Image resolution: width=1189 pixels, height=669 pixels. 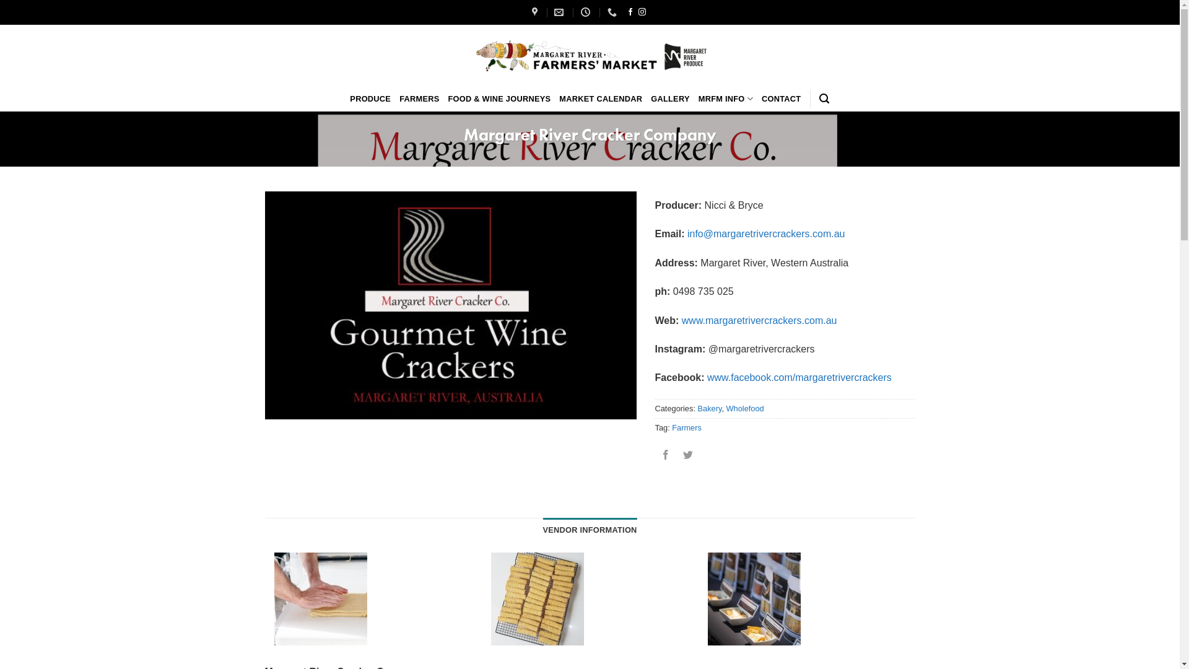 What do you see at coordinates (630, 12) in the screenshot?
I see `Follow on Facebook` at bounding box center [630, 12].